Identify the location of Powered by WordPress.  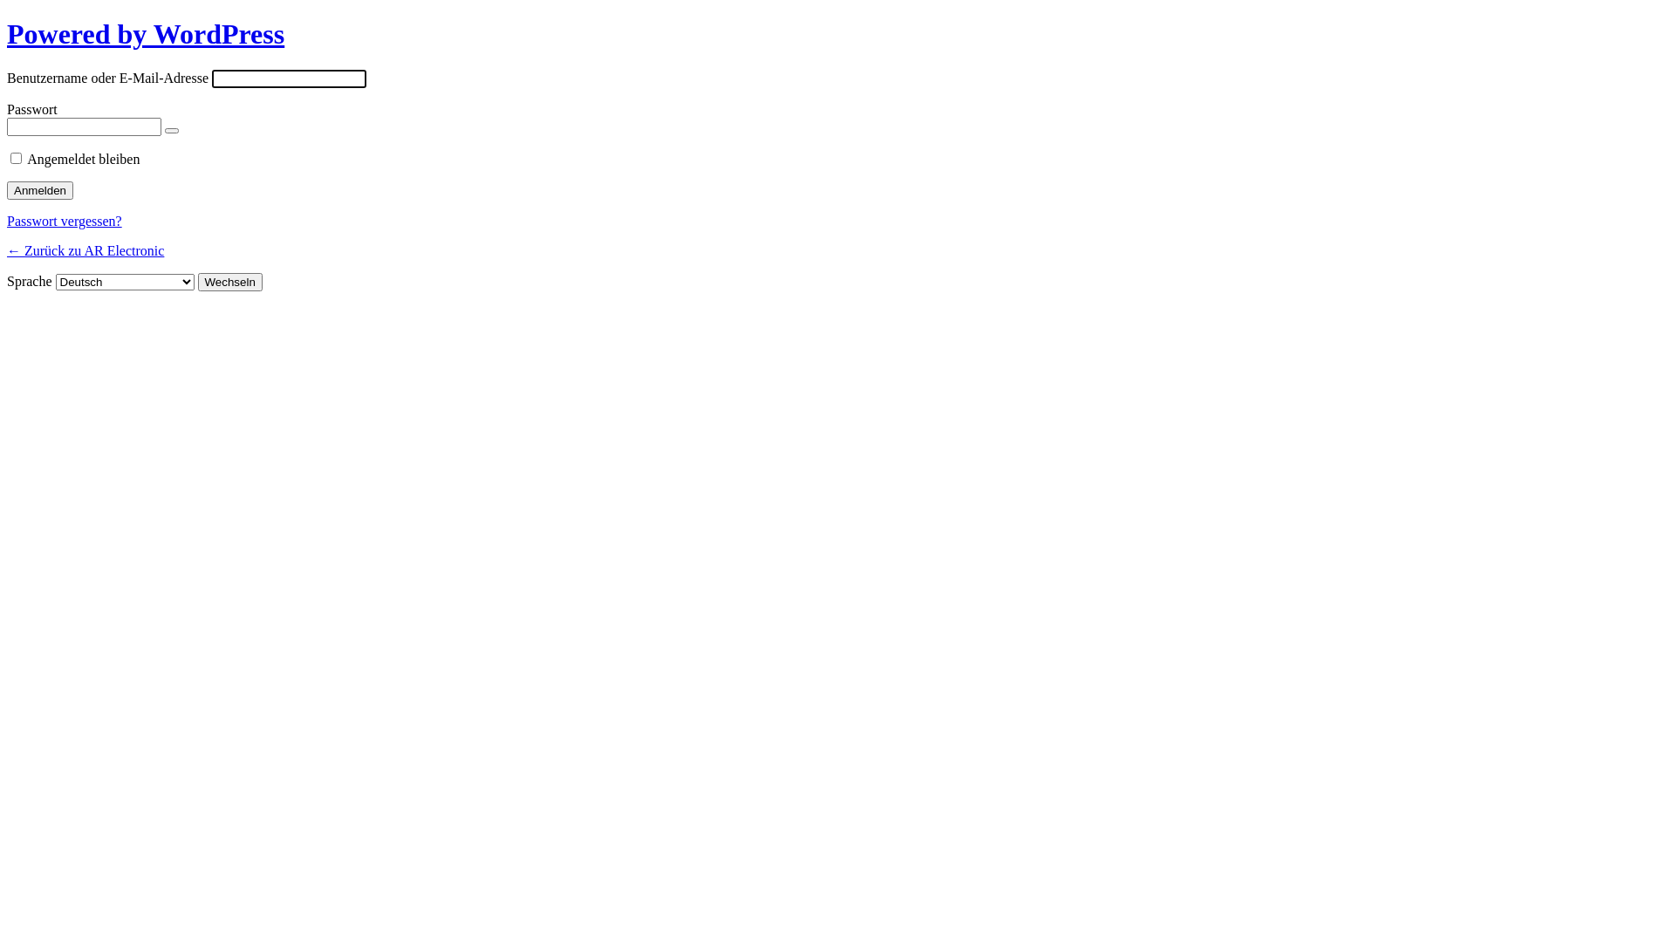
(146, 34).